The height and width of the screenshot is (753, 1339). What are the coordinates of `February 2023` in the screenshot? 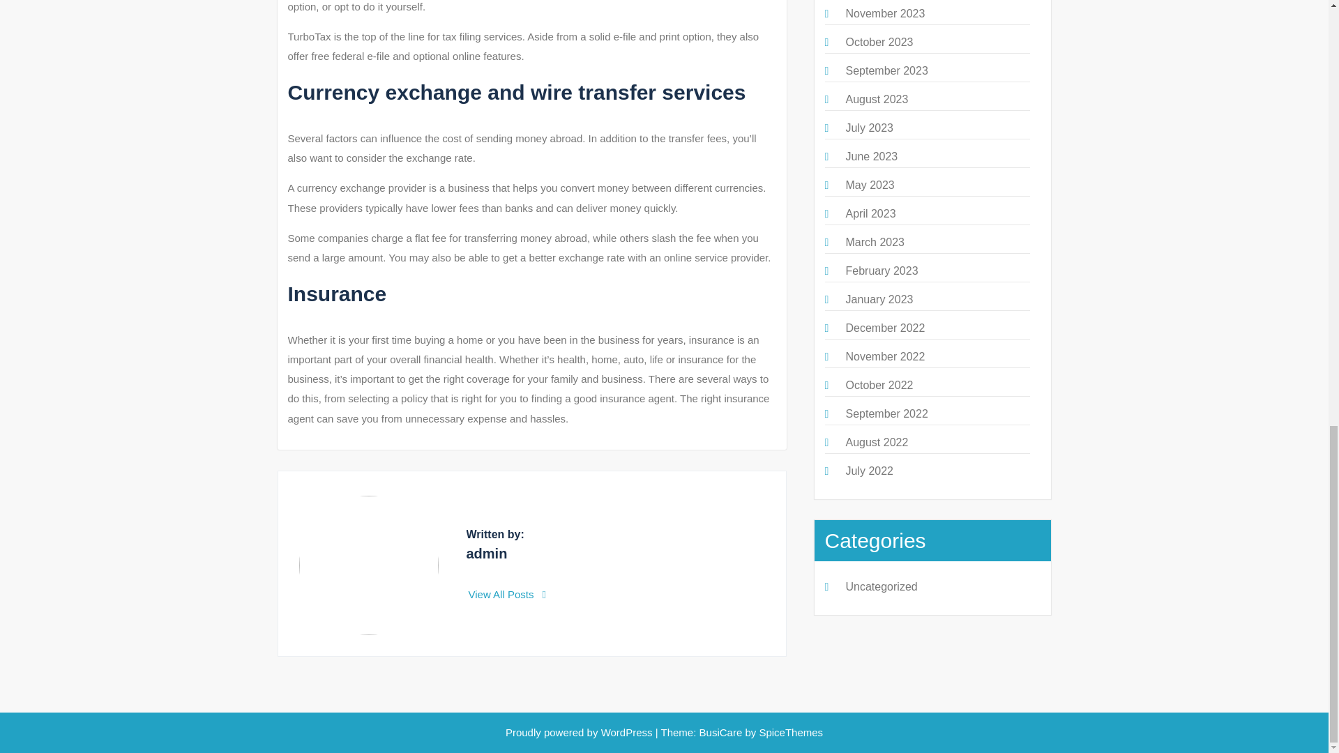 It's located at (881, 271).